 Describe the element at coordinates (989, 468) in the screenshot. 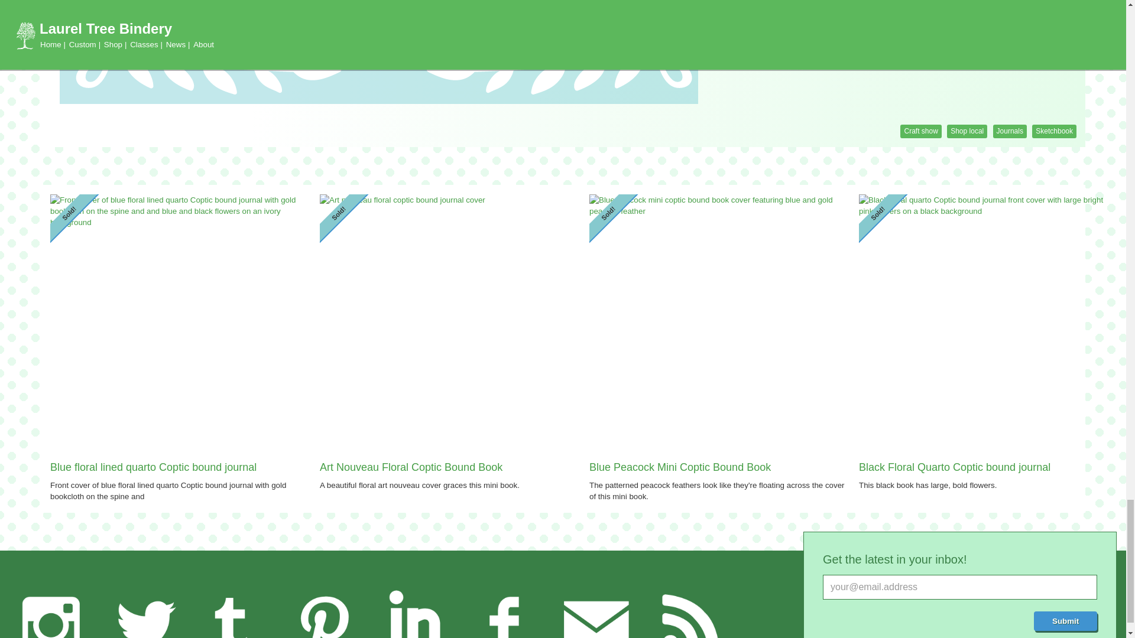

I see `Black Floral Quarto Coptic bound journal` at that location.